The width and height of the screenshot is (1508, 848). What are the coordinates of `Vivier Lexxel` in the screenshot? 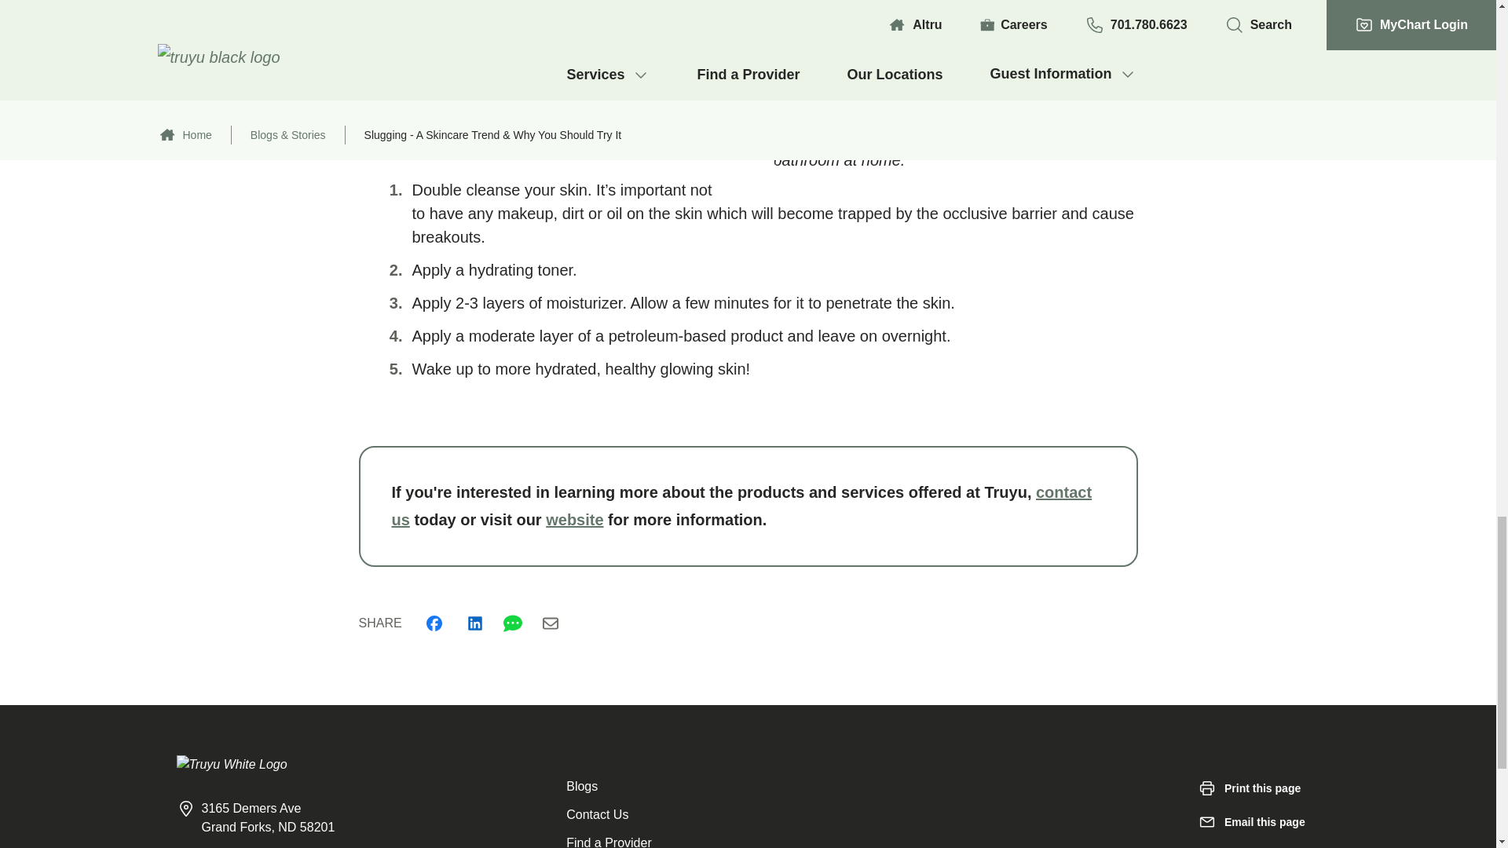 It's located at (402, 34).